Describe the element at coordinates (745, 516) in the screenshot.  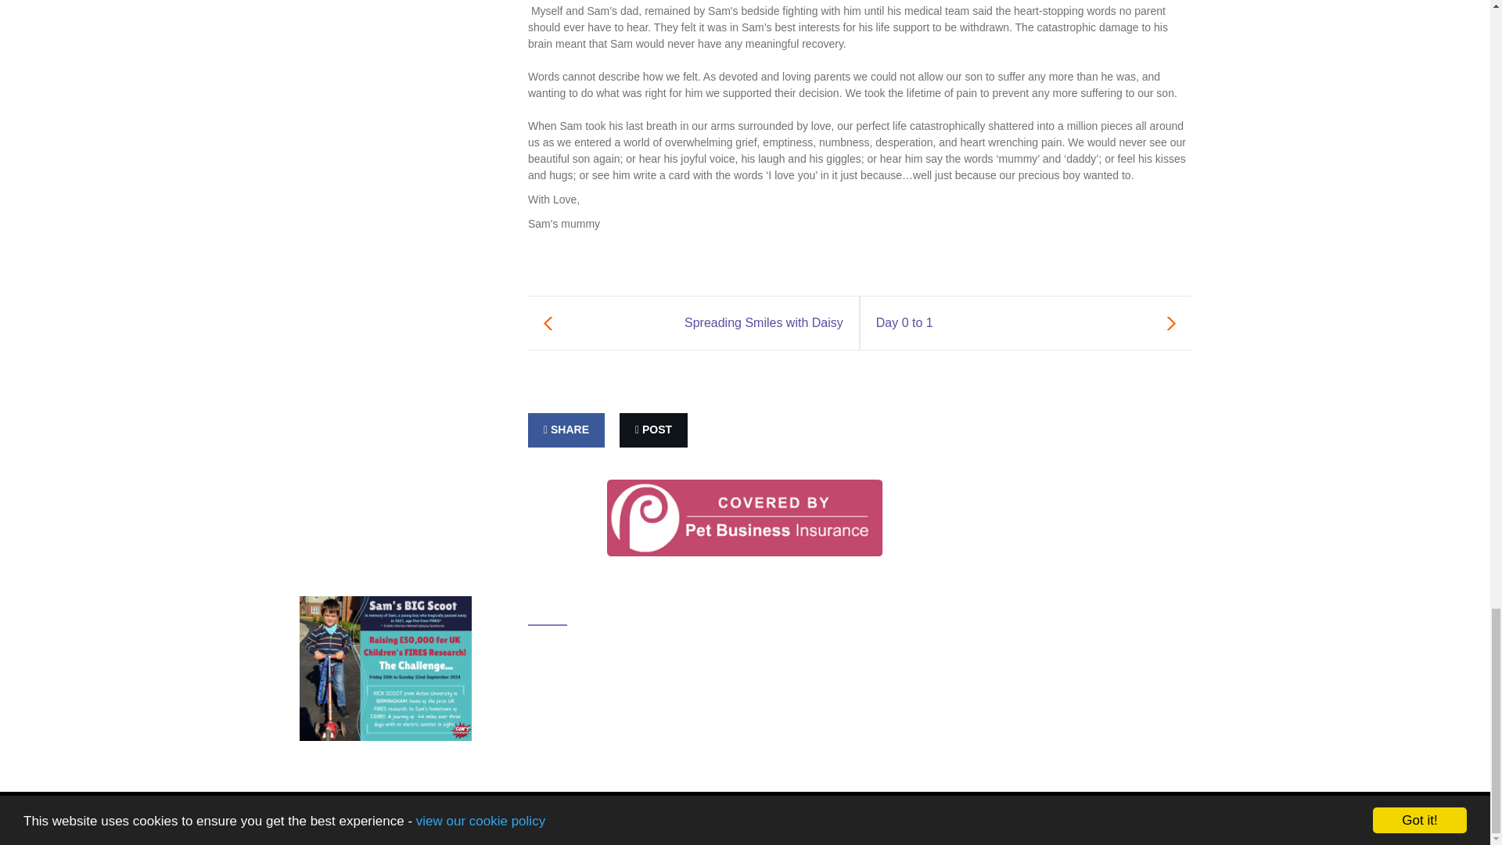
I see `Pet business insurance ` at that location.